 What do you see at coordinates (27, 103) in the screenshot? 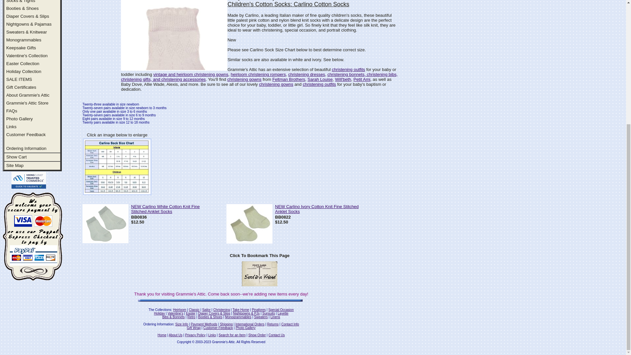
I see `Grammie's Attic Store` at bounding box center [27, 103].